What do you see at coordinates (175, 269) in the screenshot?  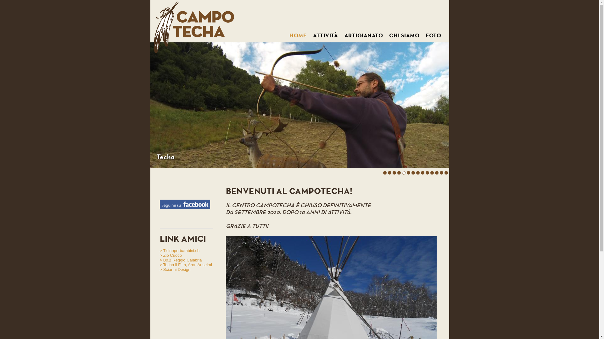 I see `> Sciarini Design` at bounding box center [175, 269].